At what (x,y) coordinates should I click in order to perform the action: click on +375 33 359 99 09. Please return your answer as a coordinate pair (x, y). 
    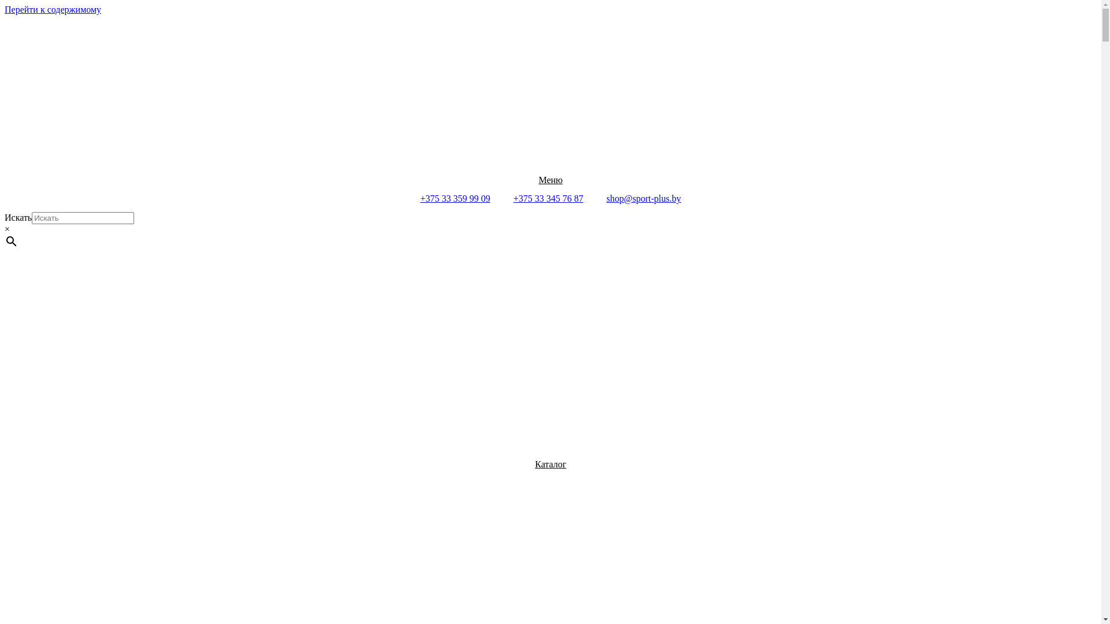
    Looking at the image, I should click on (456, 199).